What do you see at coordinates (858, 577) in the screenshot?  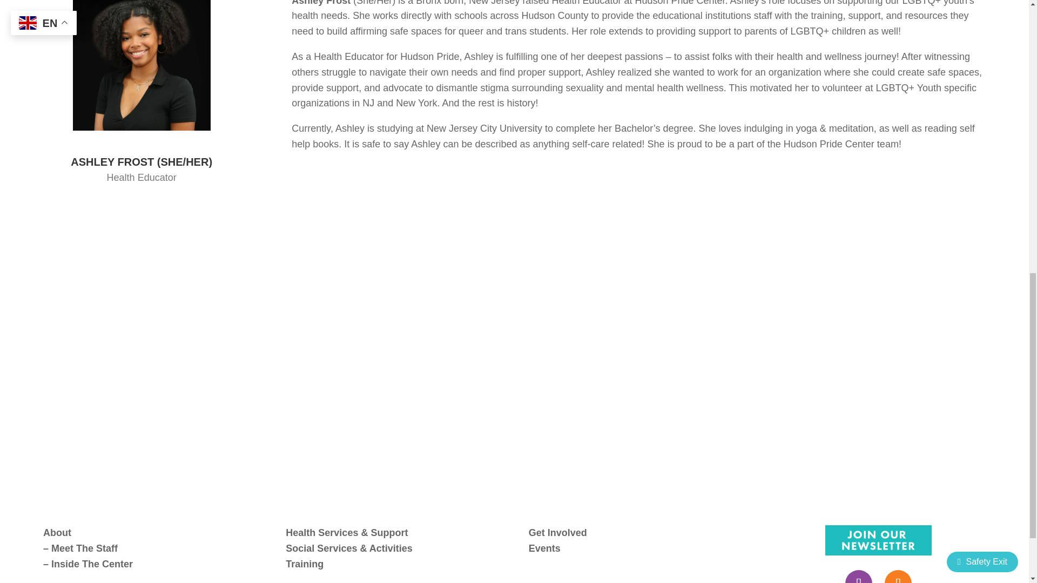 I see `Follow on Facebook` at bounding box center [858, 577].